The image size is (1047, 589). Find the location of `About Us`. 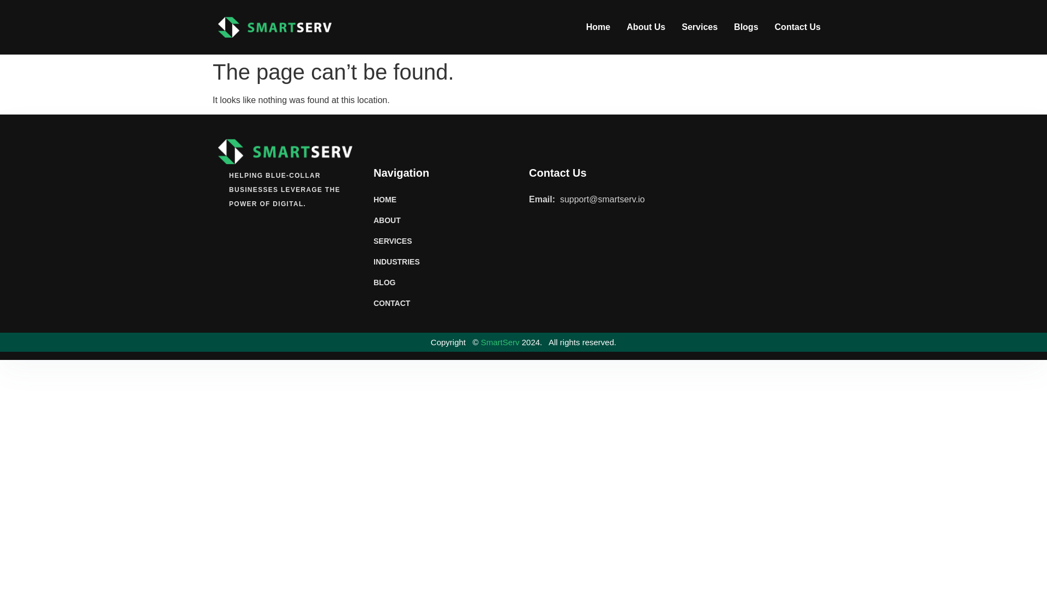

About Us is located at coordinates (646, 27).